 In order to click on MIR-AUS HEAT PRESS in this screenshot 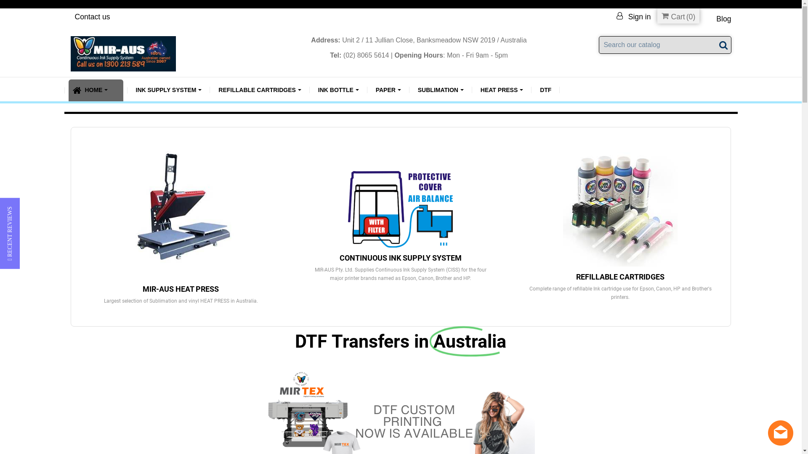, I will do `click(181, 289)`.